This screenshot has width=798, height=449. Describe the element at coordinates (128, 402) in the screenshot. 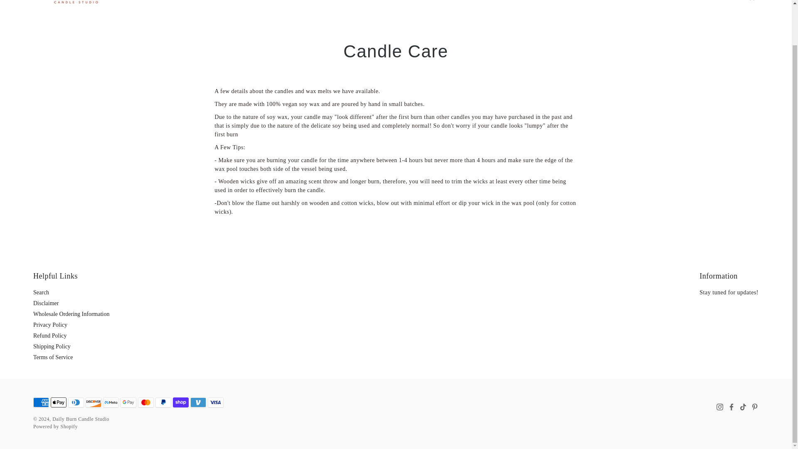

I see `Google Pay` at that location.